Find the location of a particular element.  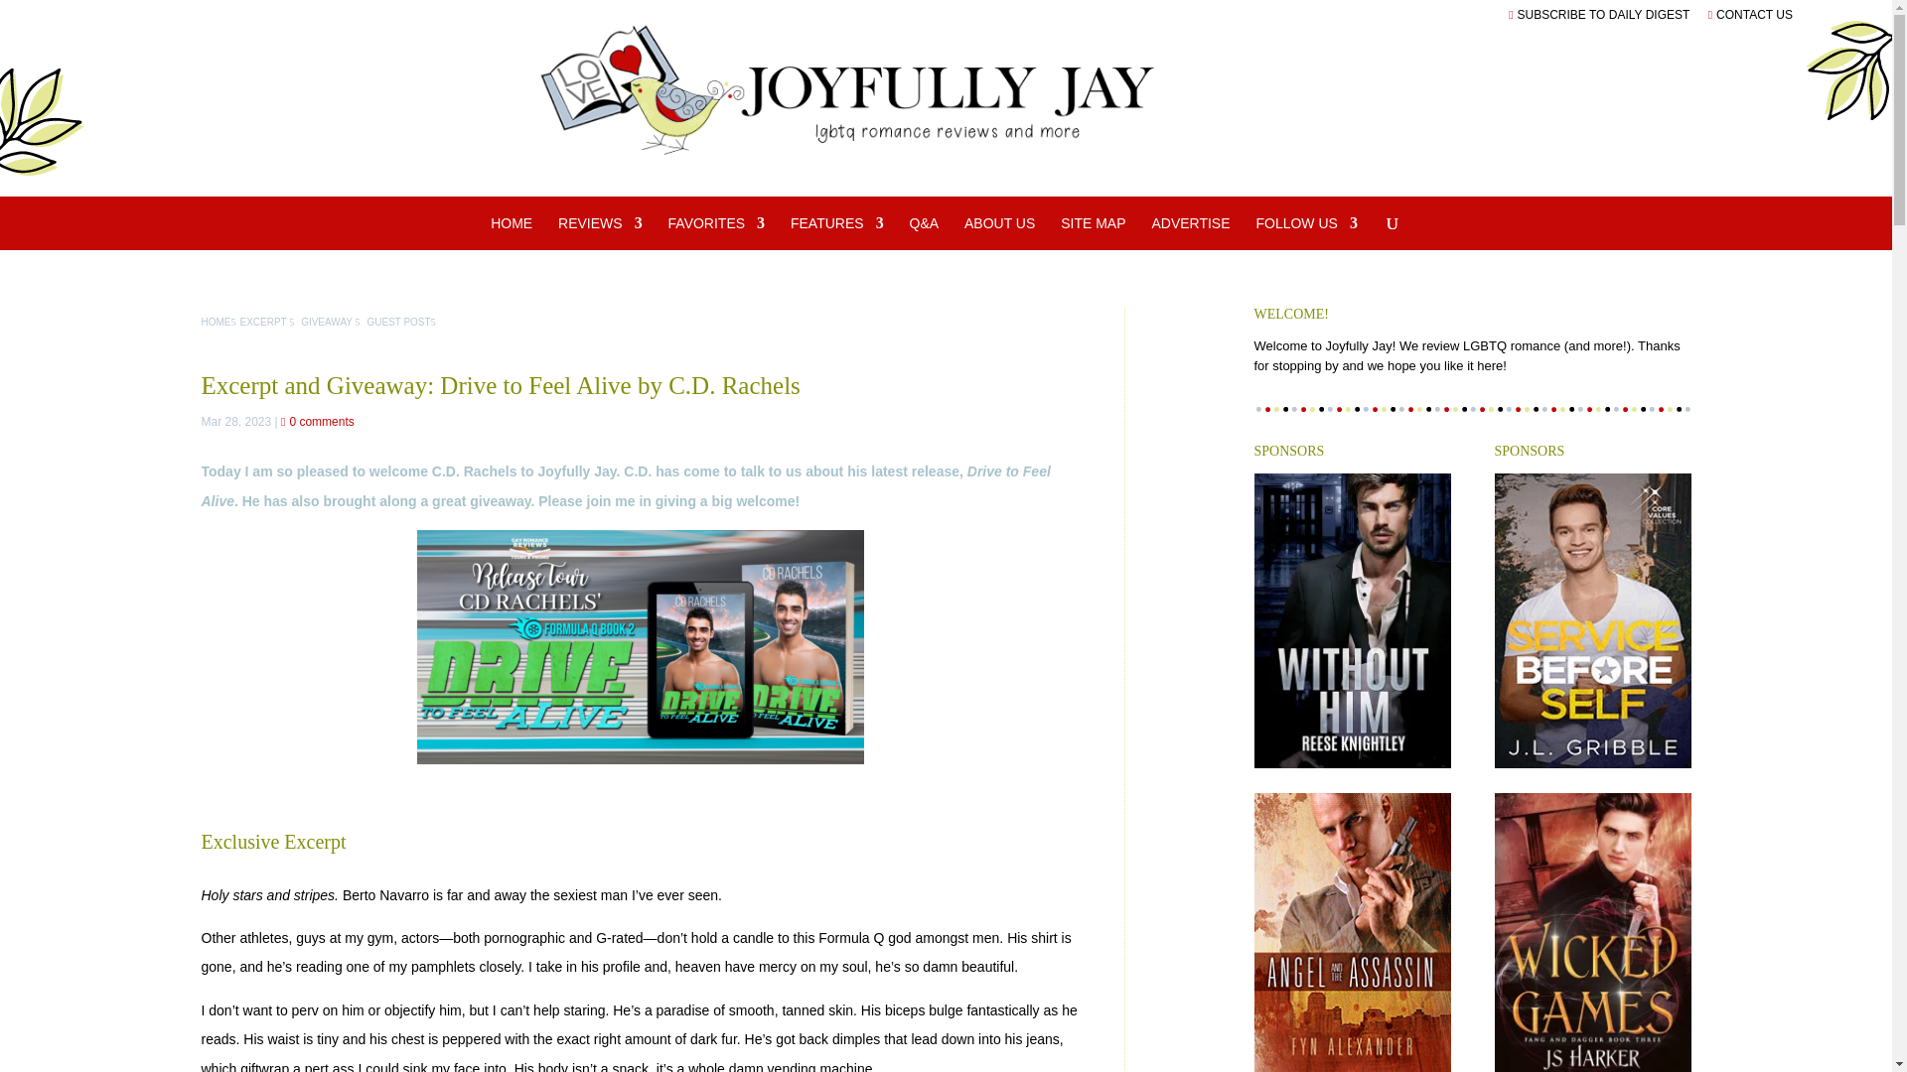

REVIEWS is located at coordinates (600, 232).